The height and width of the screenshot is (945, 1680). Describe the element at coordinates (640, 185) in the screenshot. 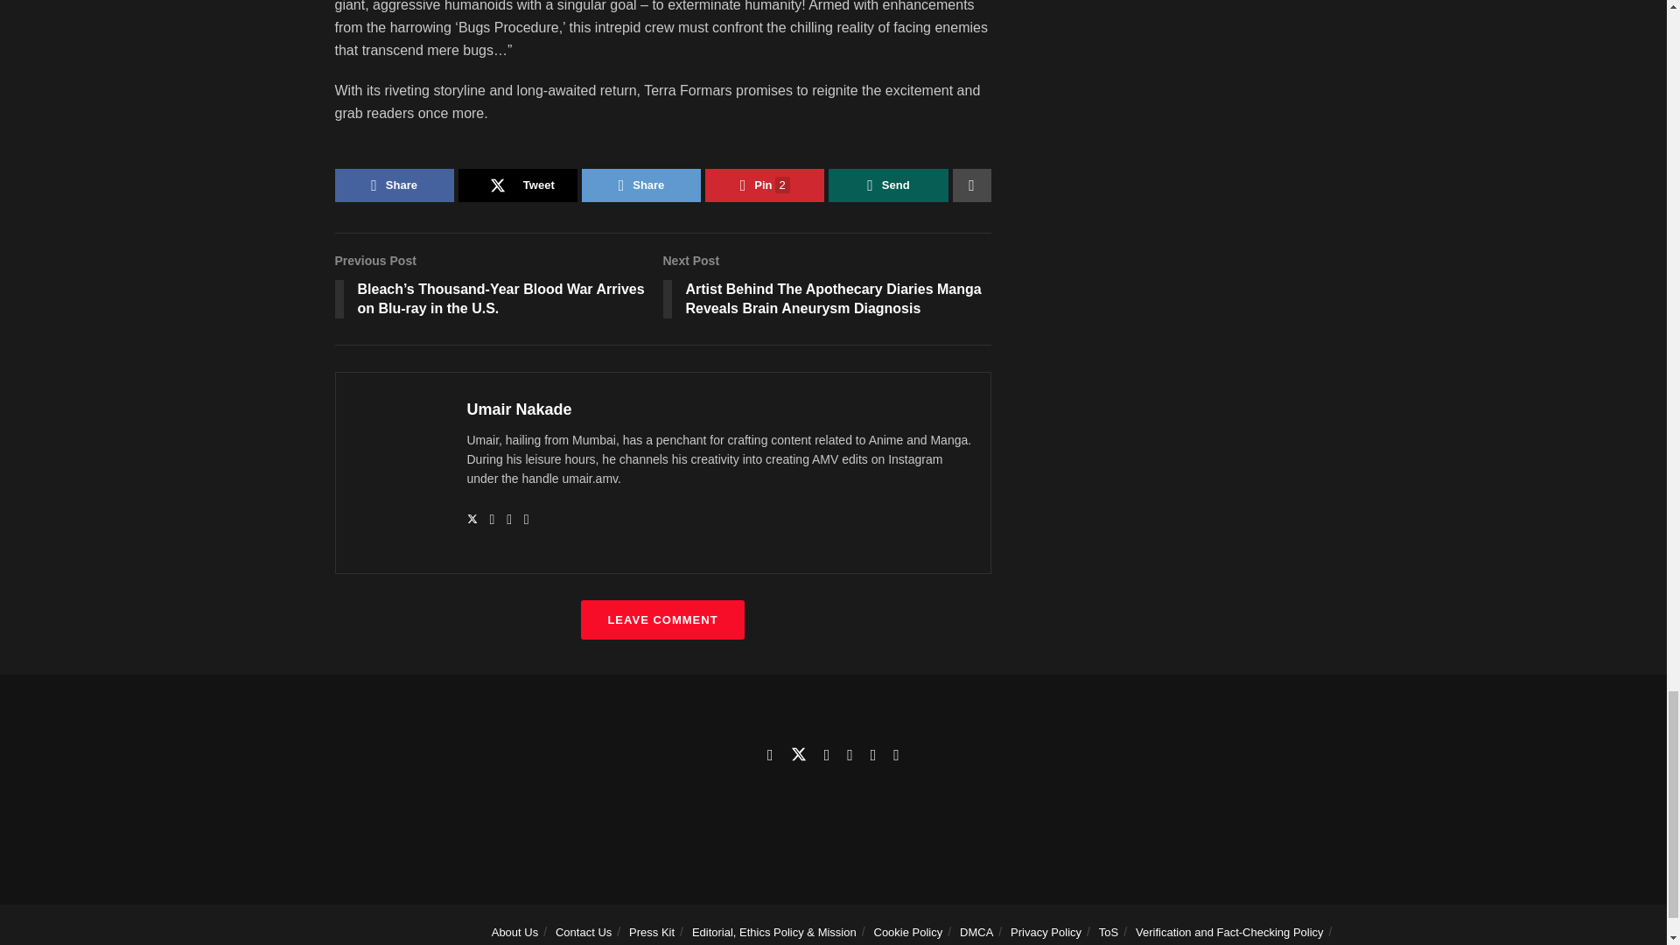

I see `Share` at that location.